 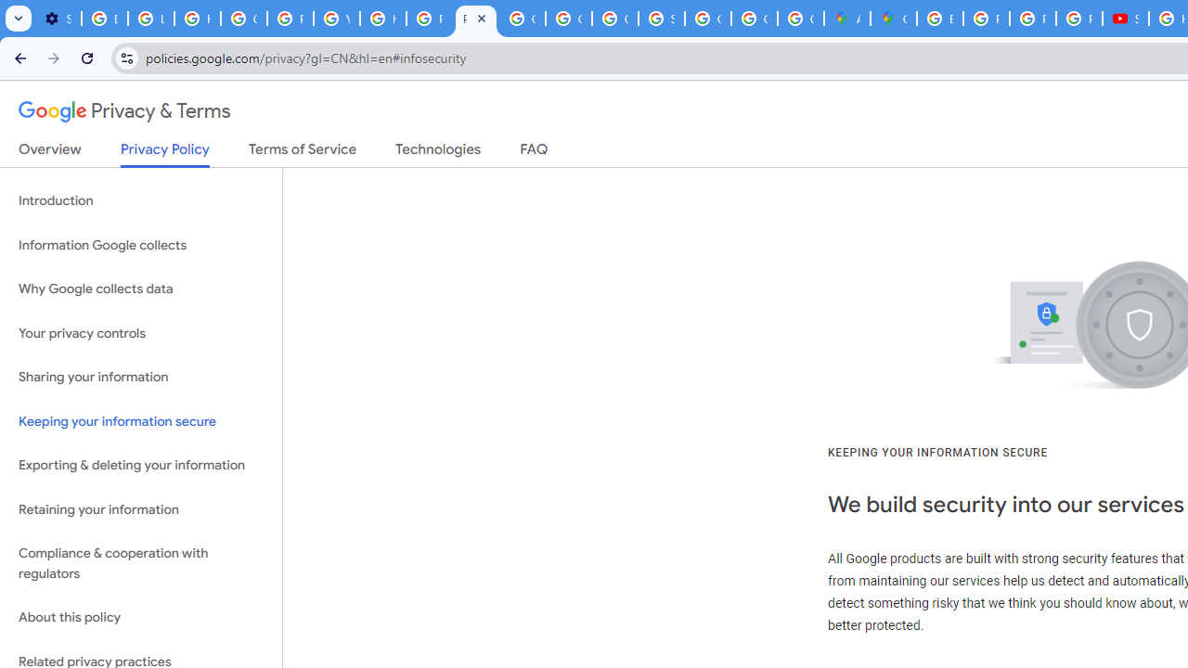 I want to click on Subscriptions - YouTube, so click(x=1125, y=19).